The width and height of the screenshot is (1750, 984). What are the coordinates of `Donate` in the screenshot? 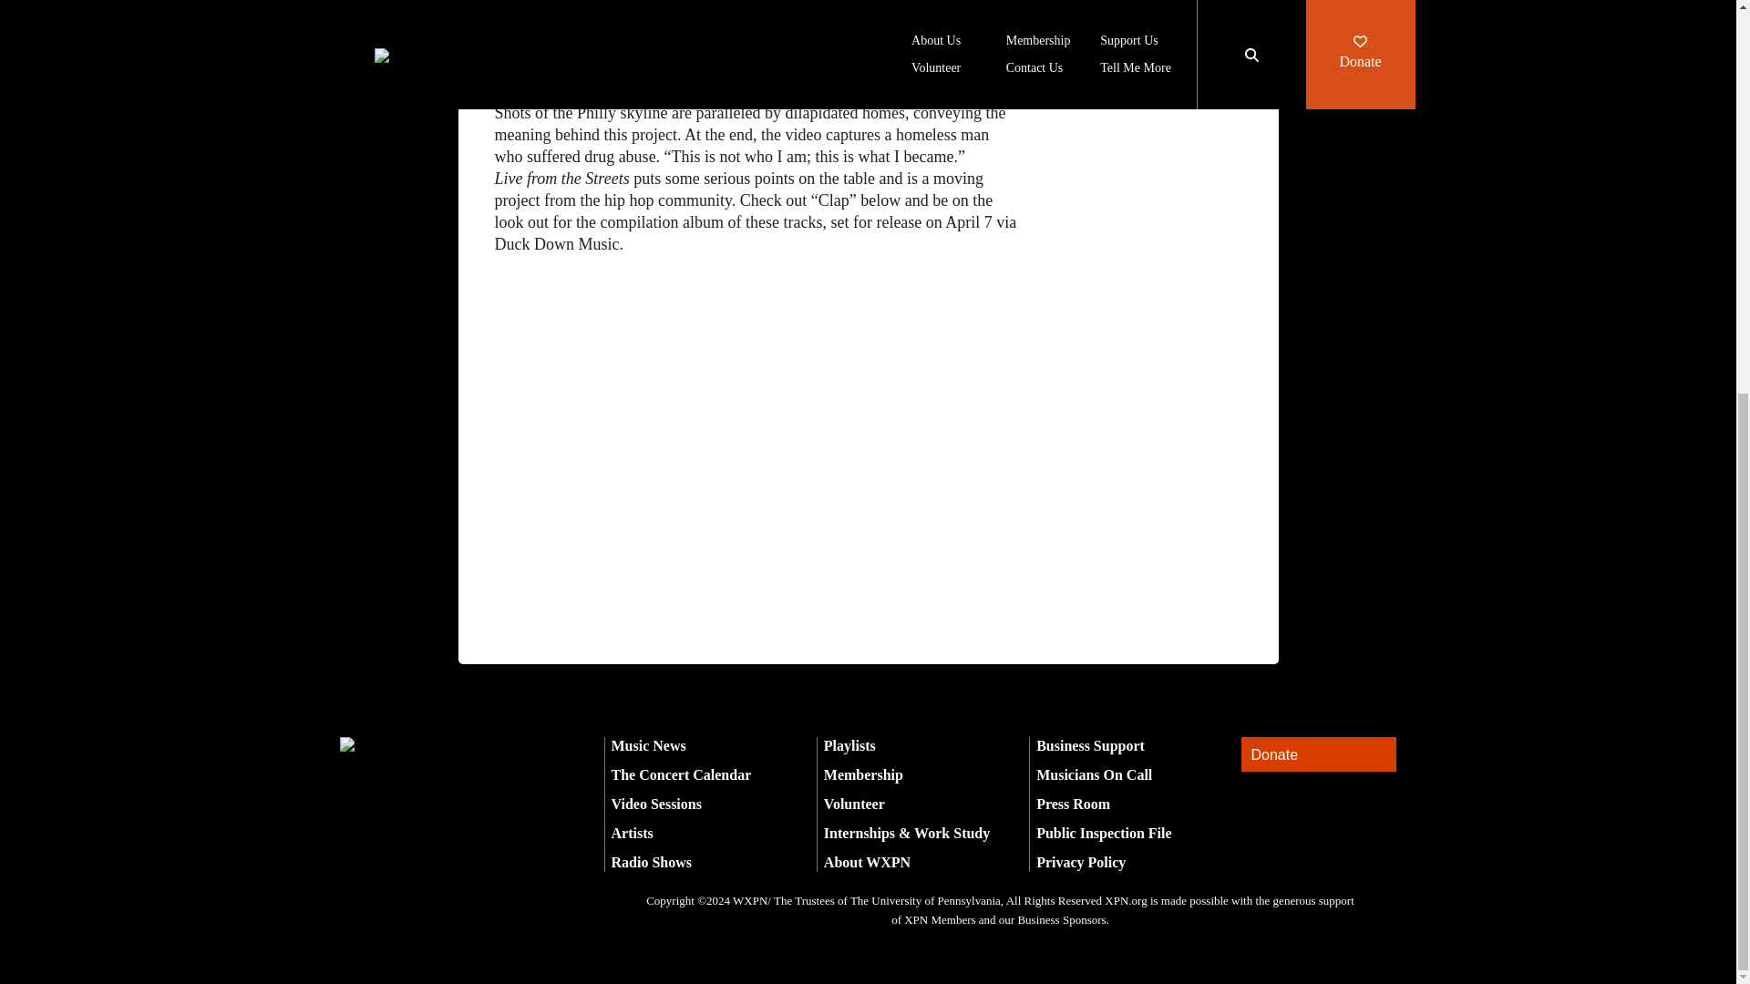 It's located at (1318, 754).